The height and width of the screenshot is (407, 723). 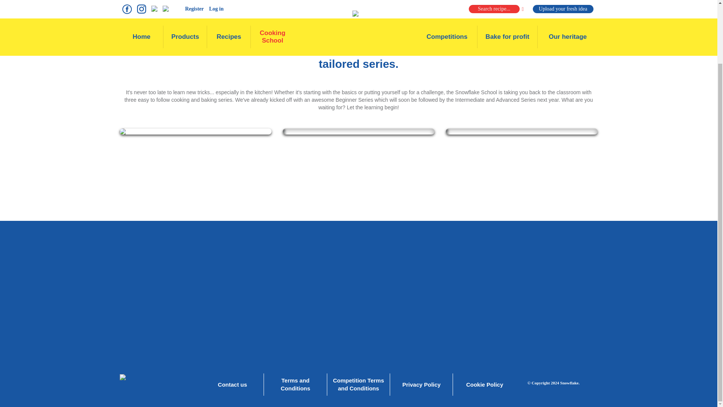 What do you see at coordinates (421, 384) in the screenshot?
I see `Privacy Policy` at bounding box center [421, 384].